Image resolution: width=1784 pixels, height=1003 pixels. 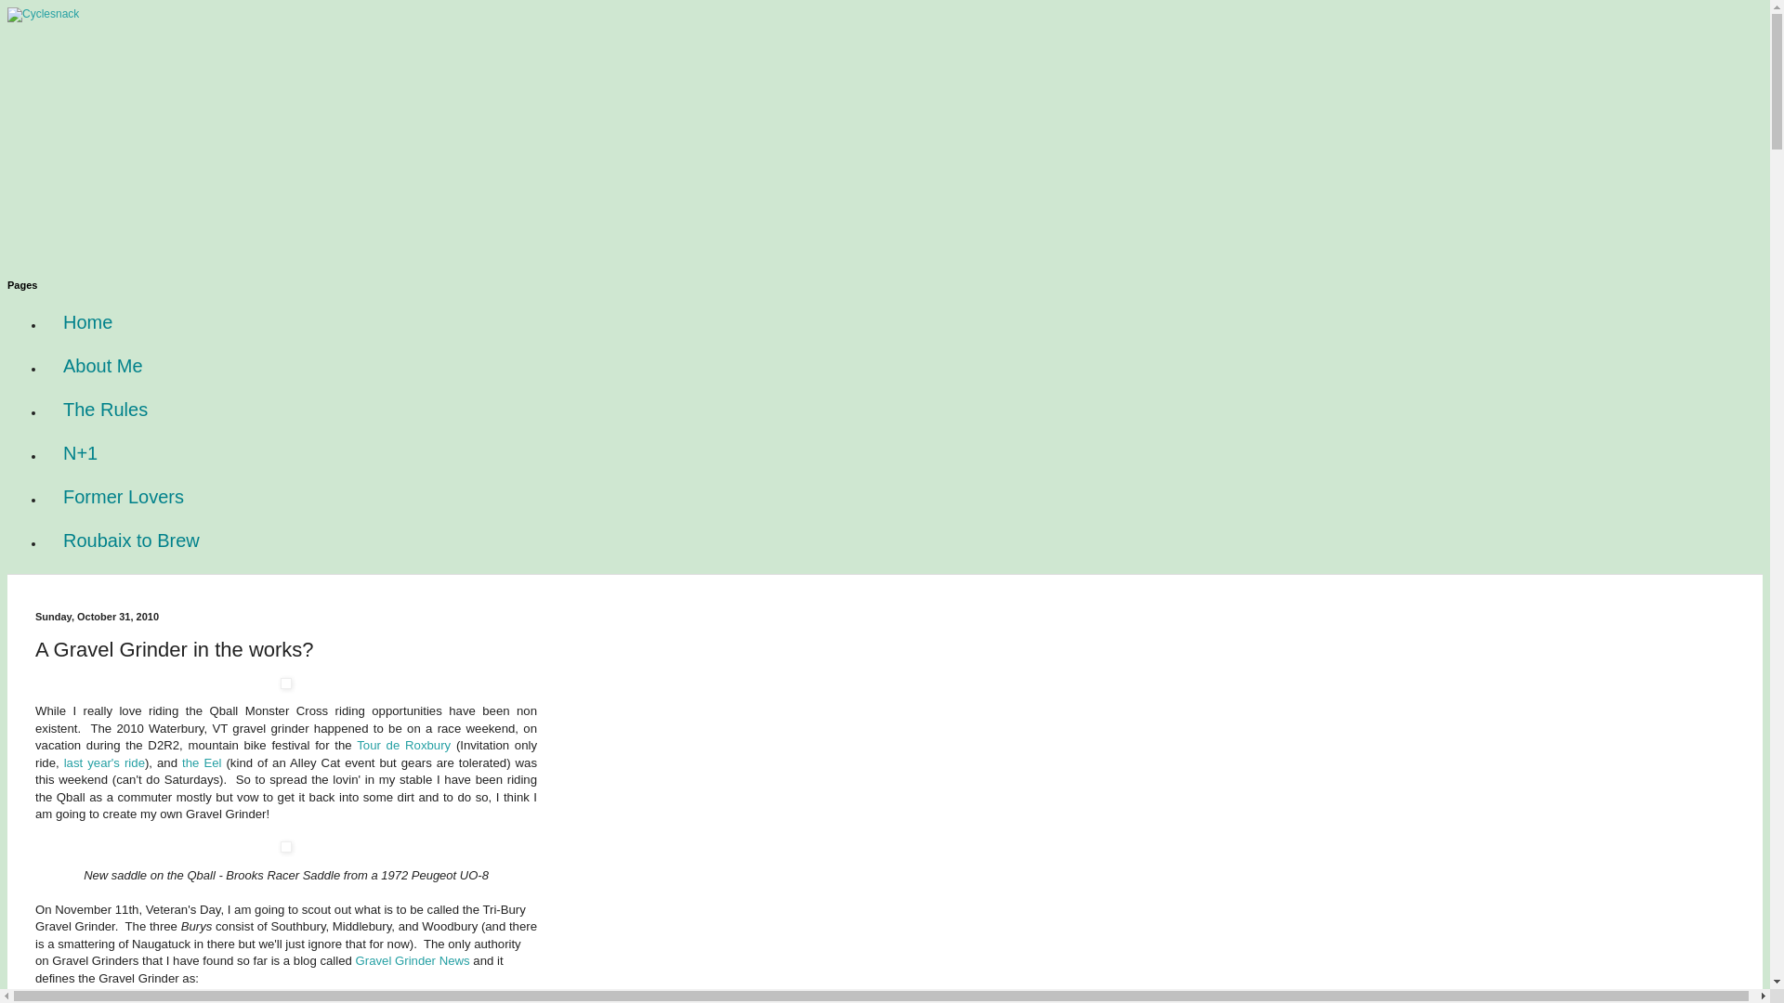 What do you see at coordinates (413, 960) in the screenshot?
I see `Gravel Grinder News` at bounding box center [413, 960].